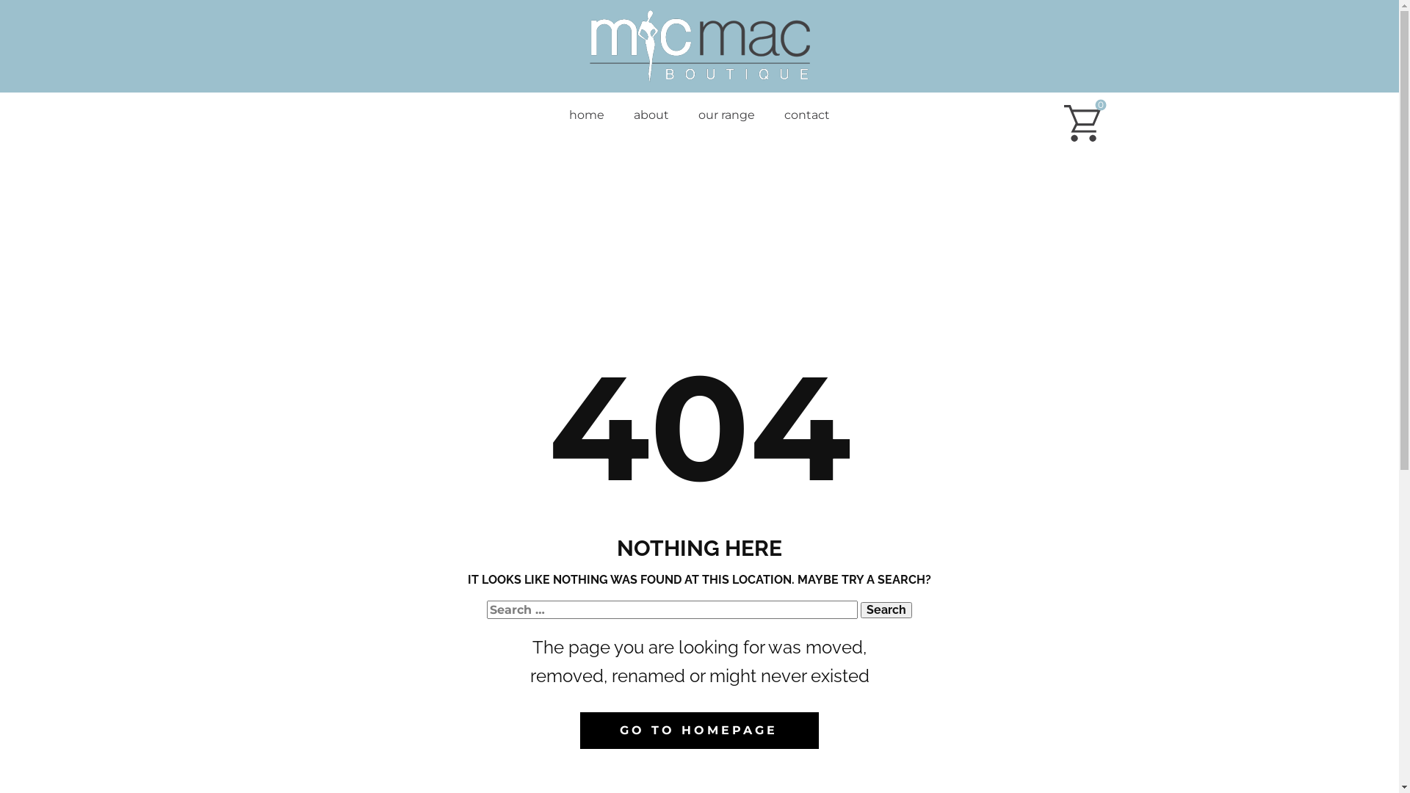 This screenshot has height=793, width=1410. Describe the element at coordinates (1082, 123) in the screenshot. I see `0` at that location.